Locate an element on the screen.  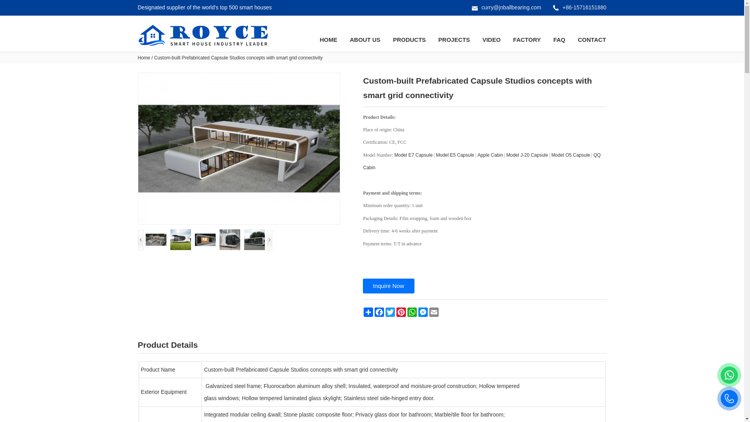
ABOUT US is located at coordinates (365, 39).